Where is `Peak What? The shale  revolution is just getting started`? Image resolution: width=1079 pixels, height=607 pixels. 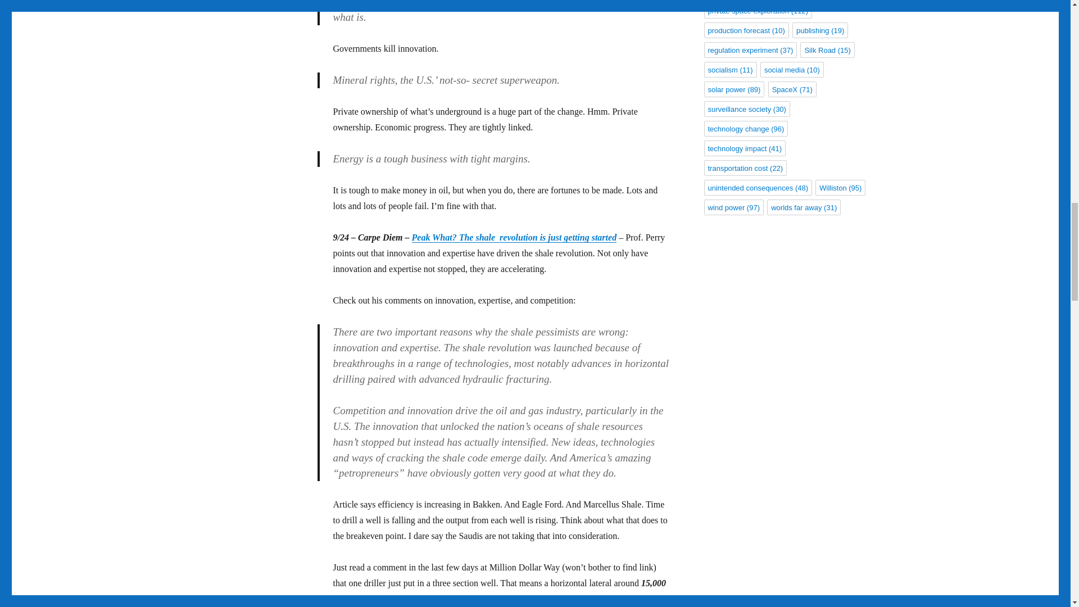
Peak What? The shale  revolution is just getting started is located at coordinates (514, 237).